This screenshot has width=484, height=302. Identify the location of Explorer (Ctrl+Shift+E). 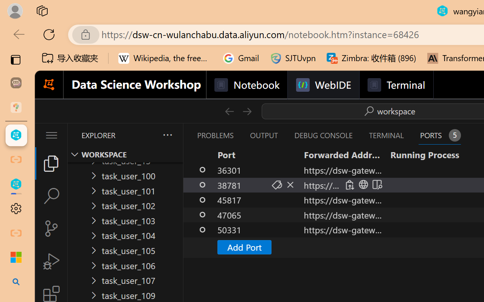
(51, 163).